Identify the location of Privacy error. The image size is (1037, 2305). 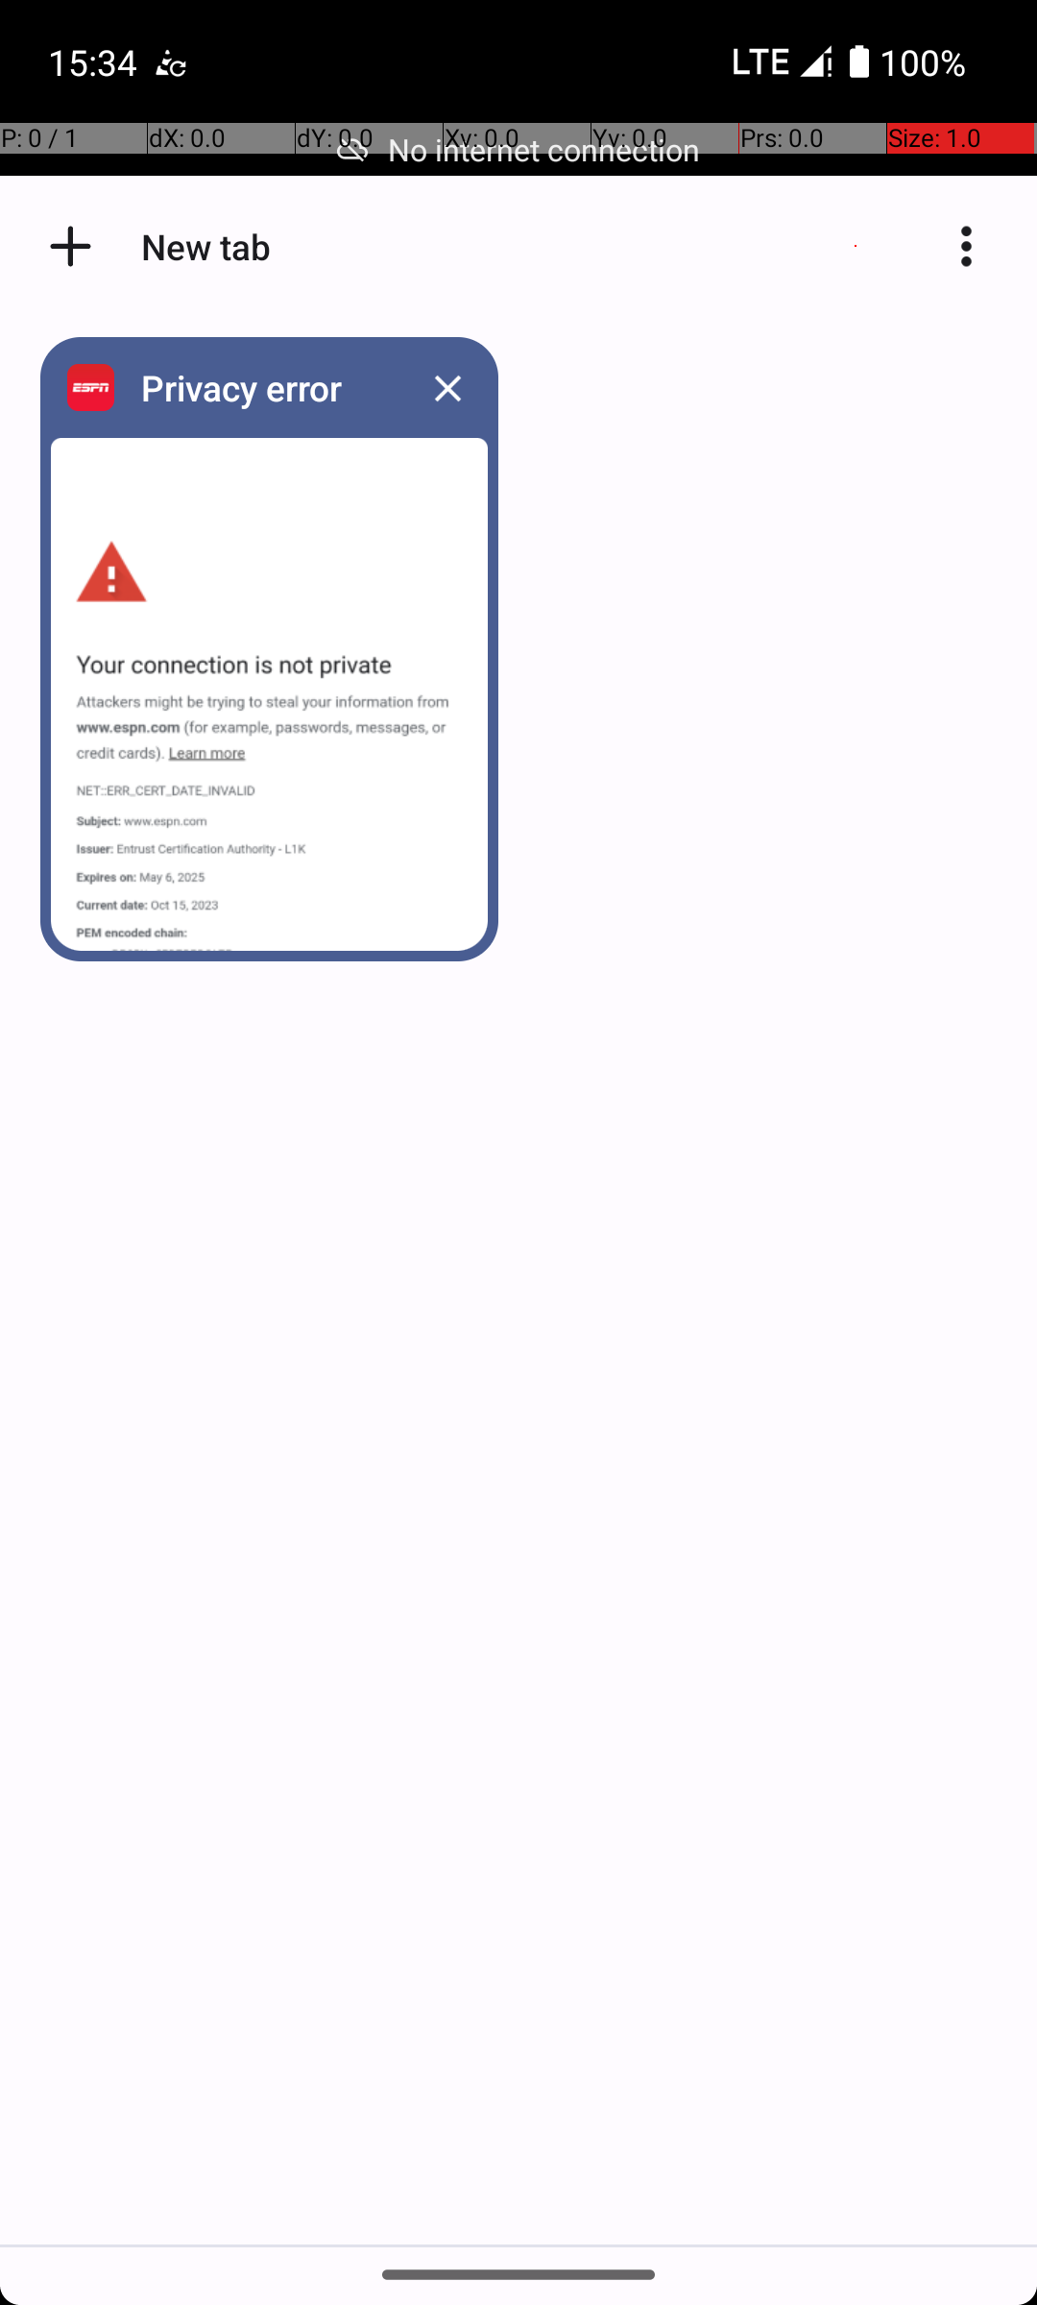
(264, 388).